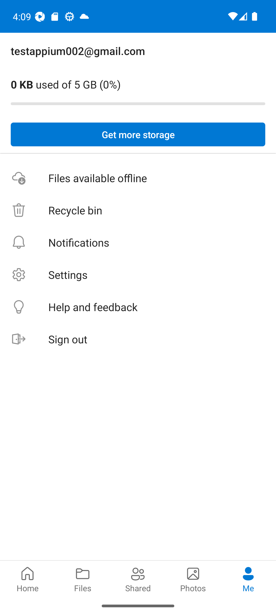 The height and width of the screenshot is (614, 276). Describe the element at coordinates (138, 210) in the screenshot. I see `Recycle bin` at that location.